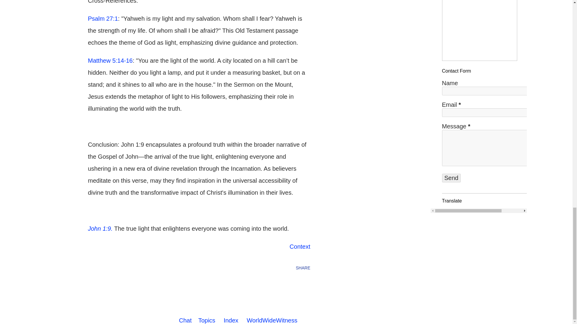 This screenshot has width=577, height=324. What do you see at coordinates (272, 320) in the screenshot?
I see `WorldWideWitness` at bounding box center [272, 320].